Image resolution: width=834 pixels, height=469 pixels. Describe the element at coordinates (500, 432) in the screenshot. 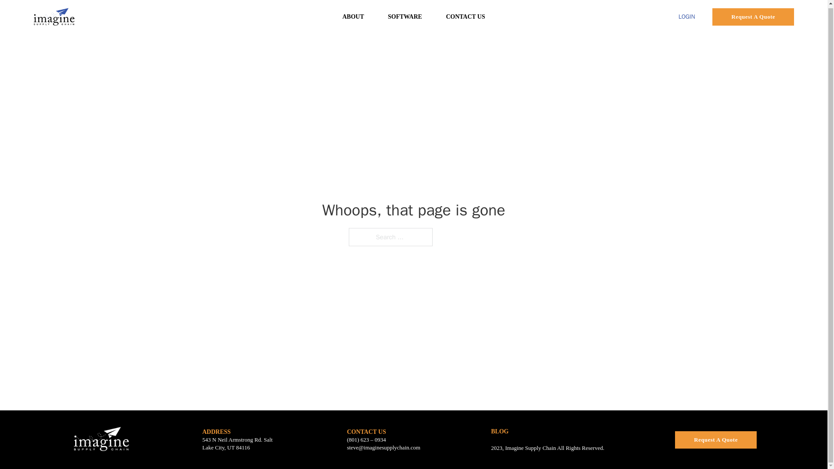

I see `BLOG` at that location.